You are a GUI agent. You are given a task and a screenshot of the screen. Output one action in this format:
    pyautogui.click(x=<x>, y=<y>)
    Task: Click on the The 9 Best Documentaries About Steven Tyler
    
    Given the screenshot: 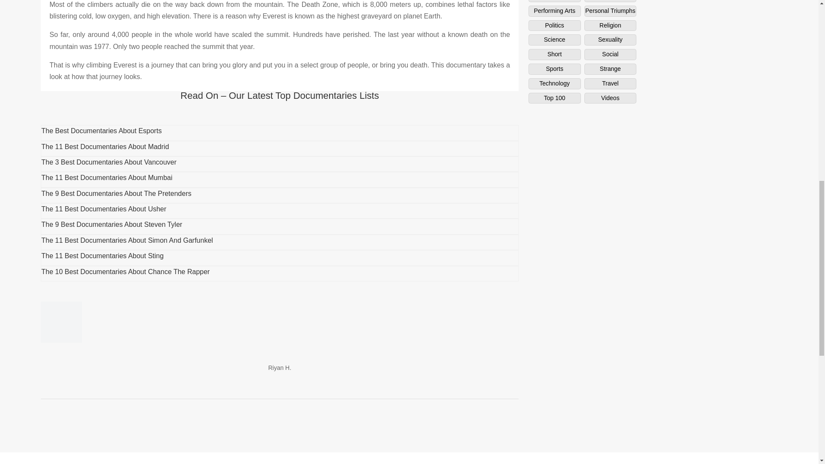 What is the action you would take?
    pyautogui.click(x=112, y=225)
    